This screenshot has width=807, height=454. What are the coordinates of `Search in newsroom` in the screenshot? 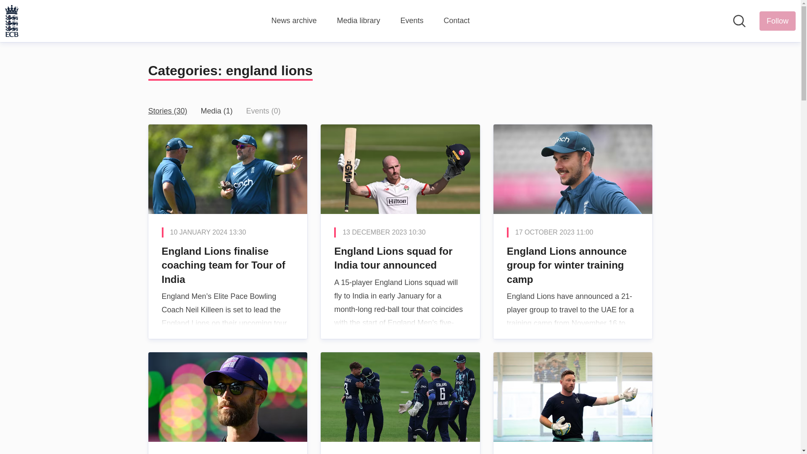 It's located at (739, 21).